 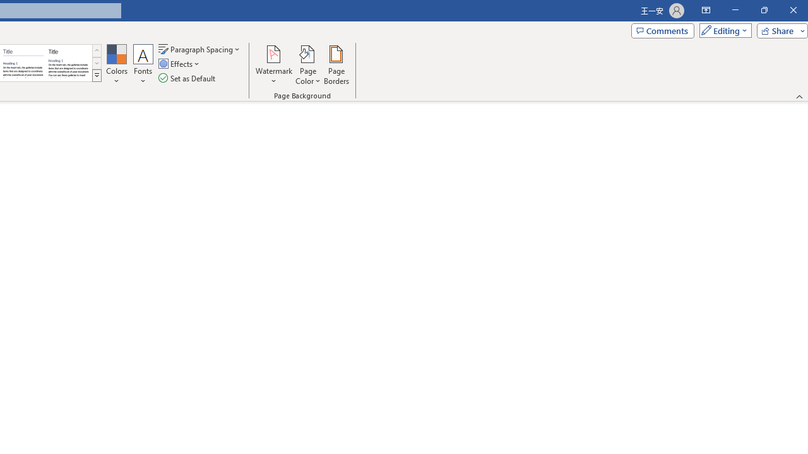 I want to click on Page Borders..., so click(x=336, y=64).